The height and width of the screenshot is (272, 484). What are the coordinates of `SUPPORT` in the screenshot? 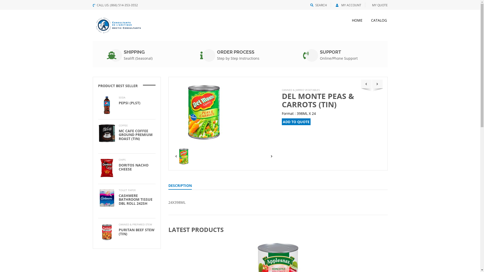 It's located at (330, 52).